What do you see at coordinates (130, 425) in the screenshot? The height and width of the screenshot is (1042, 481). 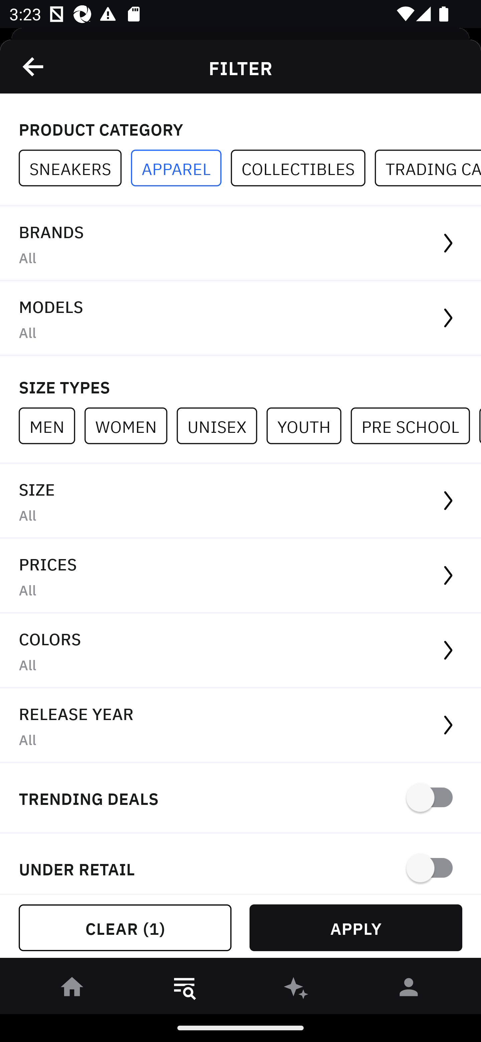 I see `WOMEN` at bounding box center [130, 425].